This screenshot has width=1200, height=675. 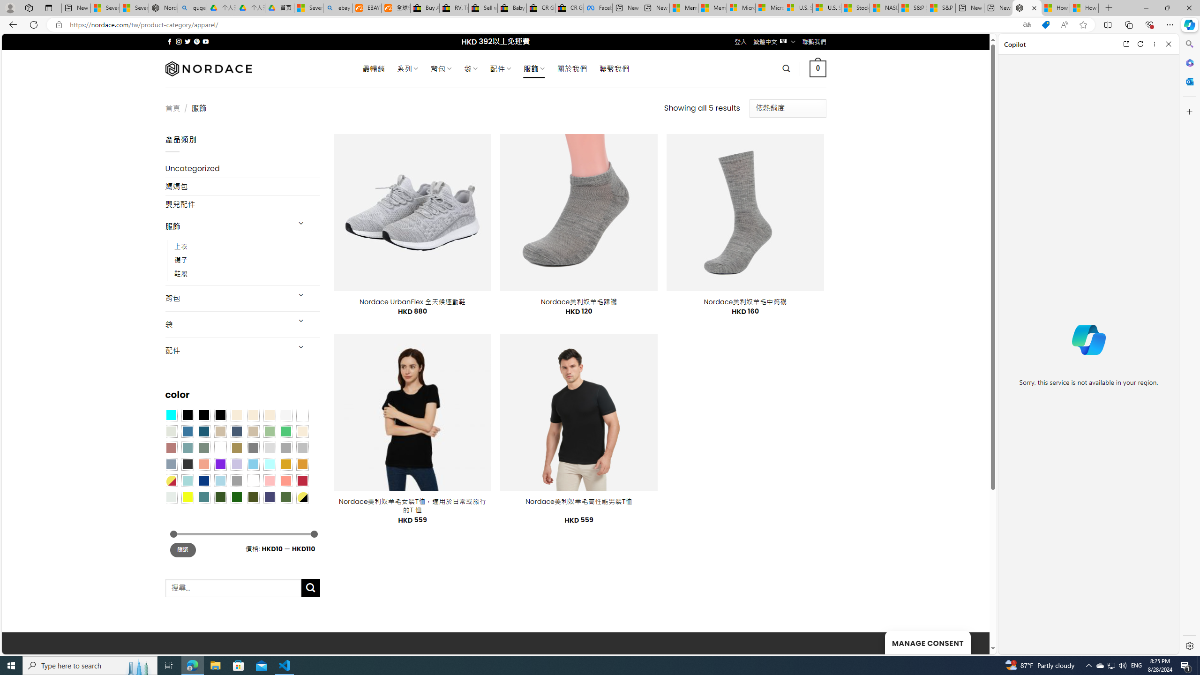 I want to click on Follow on Instagram, so click(x=179, y=41).